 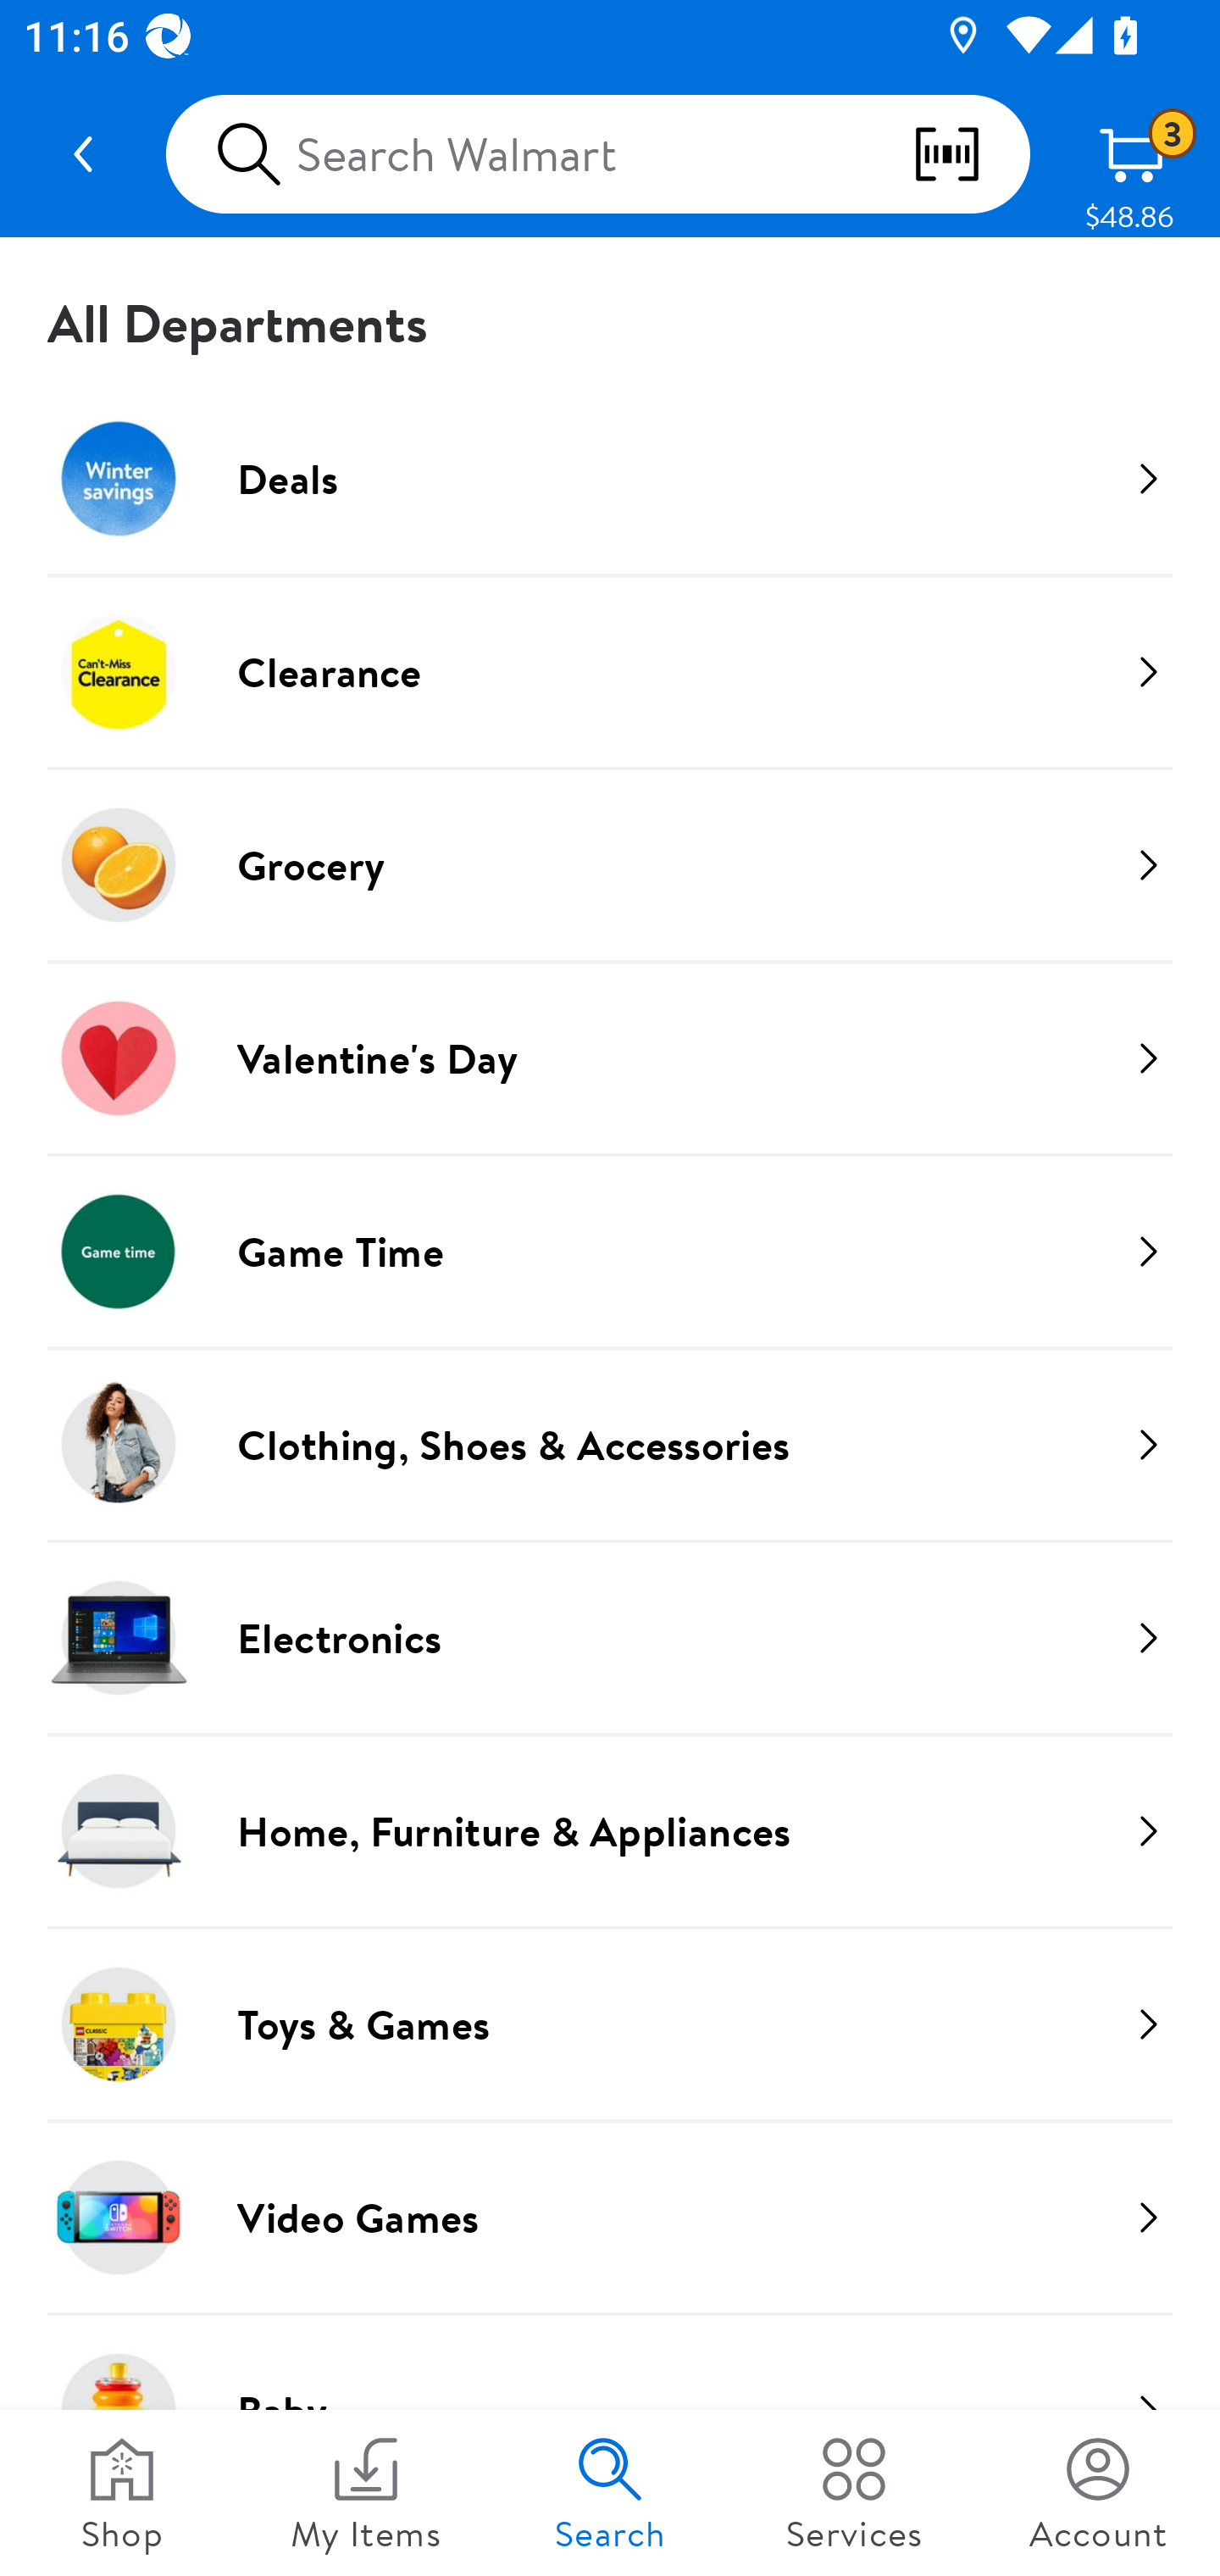 I want to click on Shop, so click(x=122, y=2493).